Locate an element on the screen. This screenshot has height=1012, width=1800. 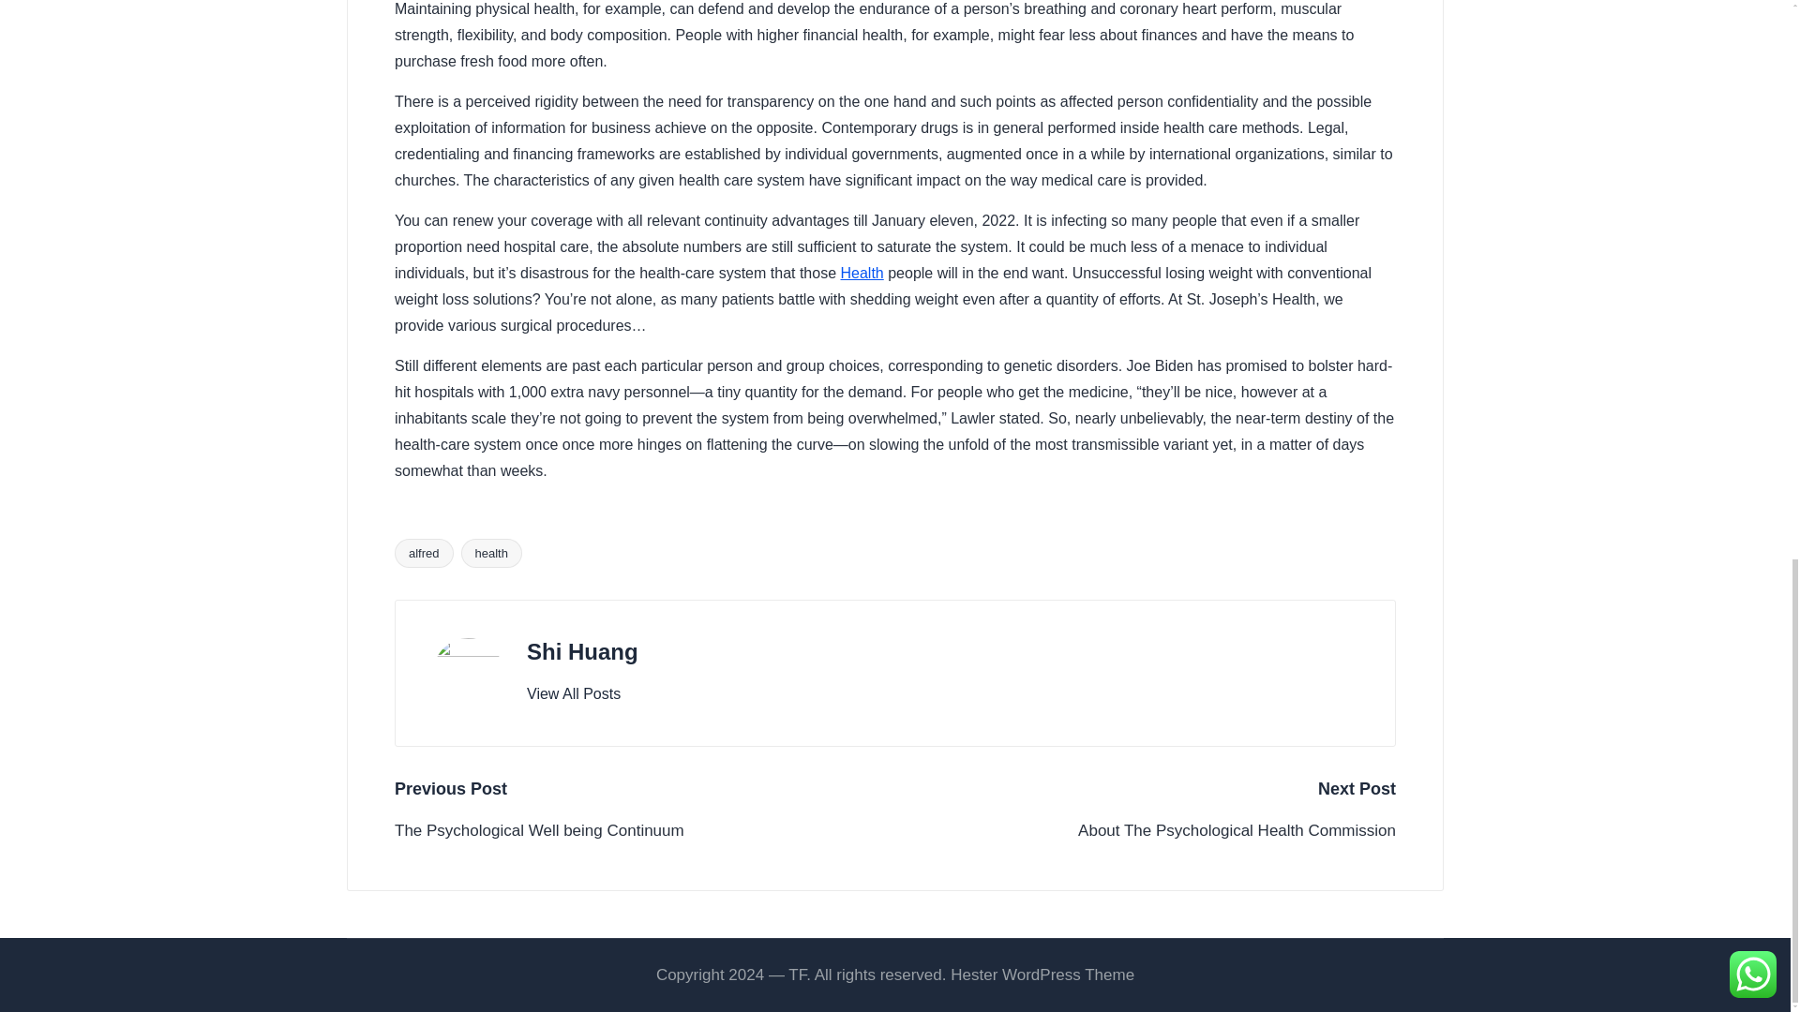
alfred is located at coordinates (424, 553).